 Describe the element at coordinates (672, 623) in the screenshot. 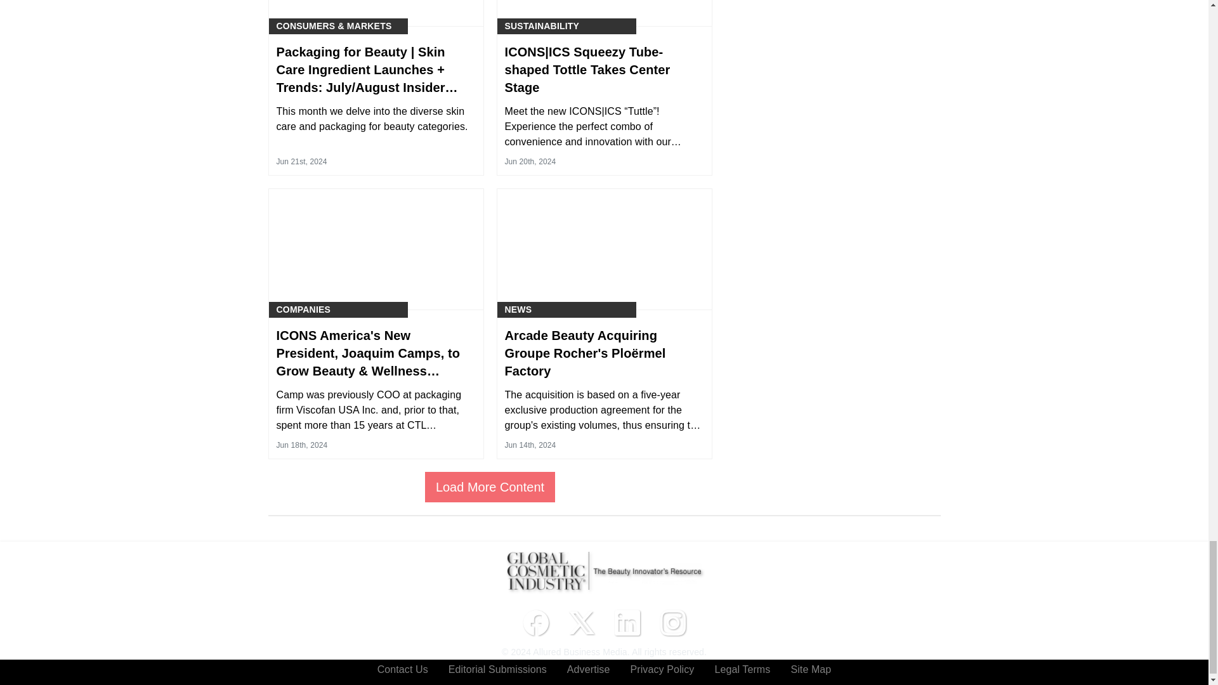

I see `Instagram icon` at that location.